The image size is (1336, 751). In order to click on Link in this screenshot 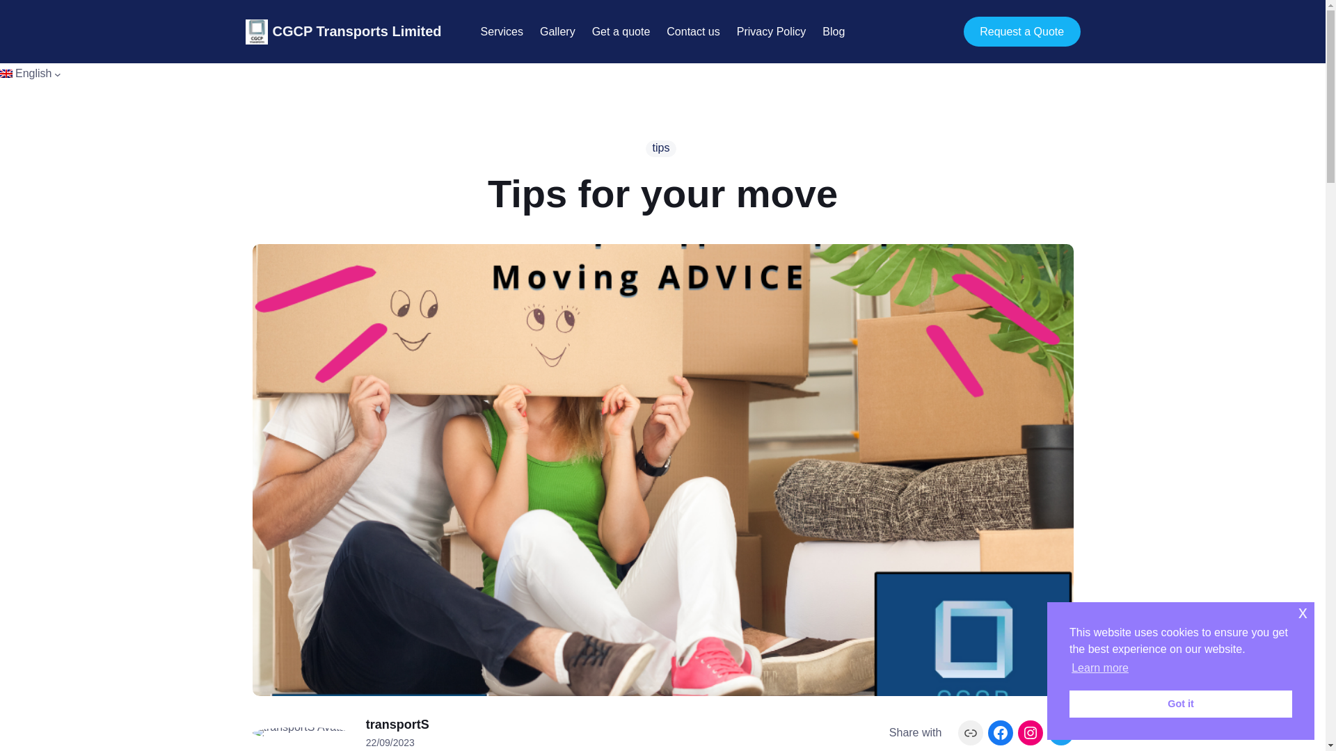, I will do `click(970, 733)`.